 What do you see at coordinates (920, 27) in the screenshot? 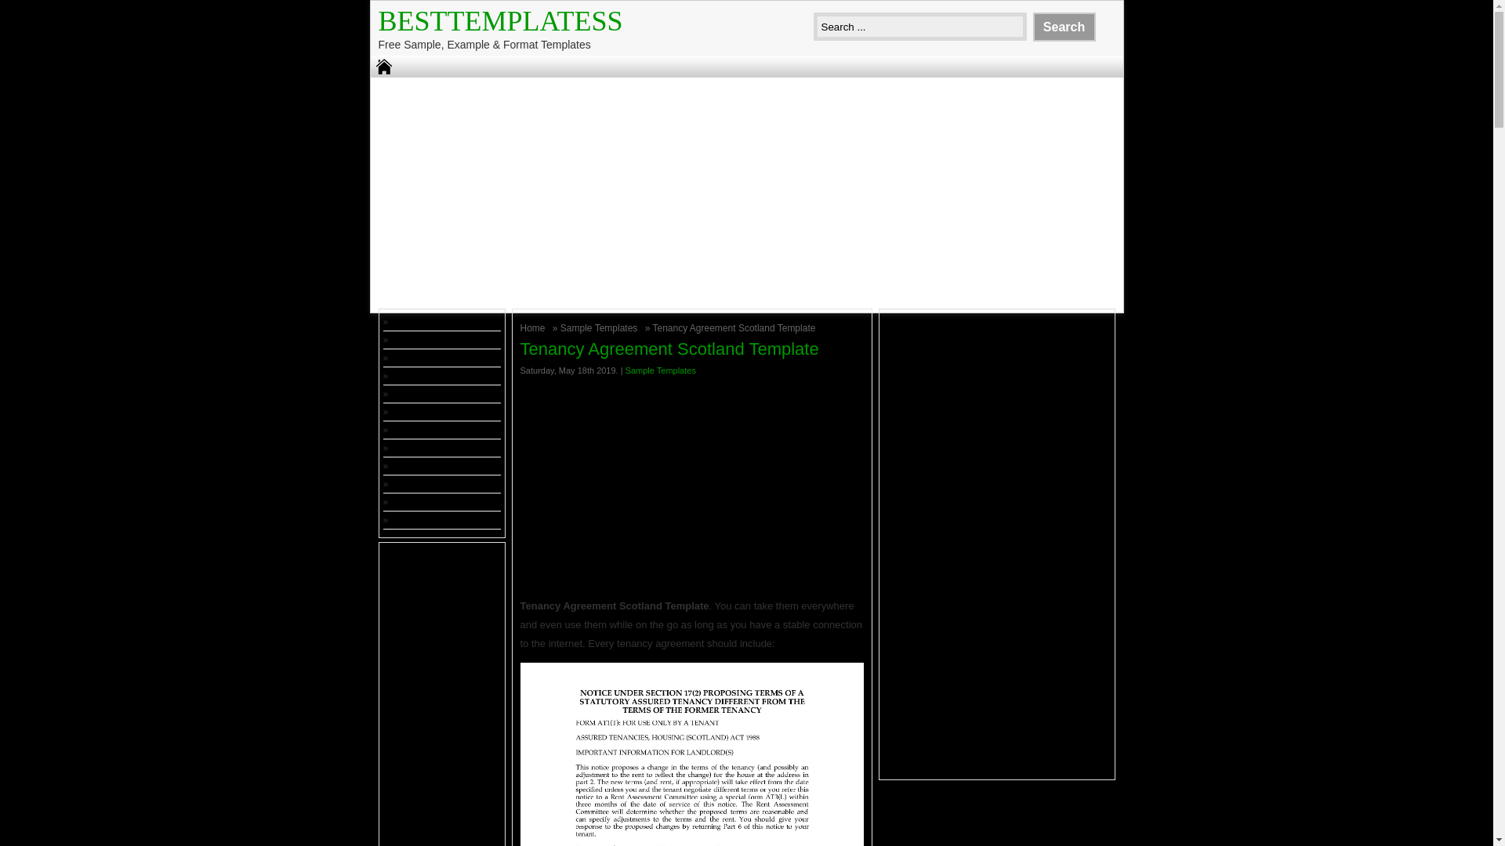
I see `Search ... ` at bounding box center [920, 27].